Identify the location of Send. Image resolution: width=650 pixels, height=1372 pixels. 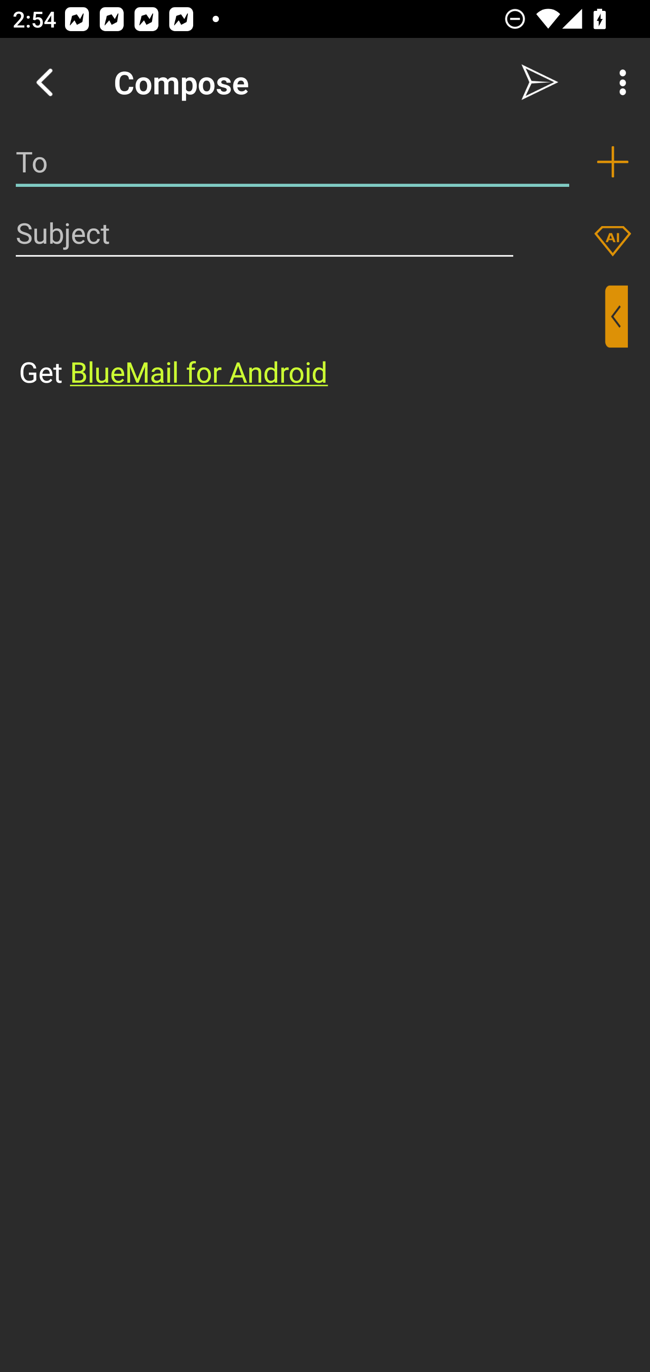
(540, 82).